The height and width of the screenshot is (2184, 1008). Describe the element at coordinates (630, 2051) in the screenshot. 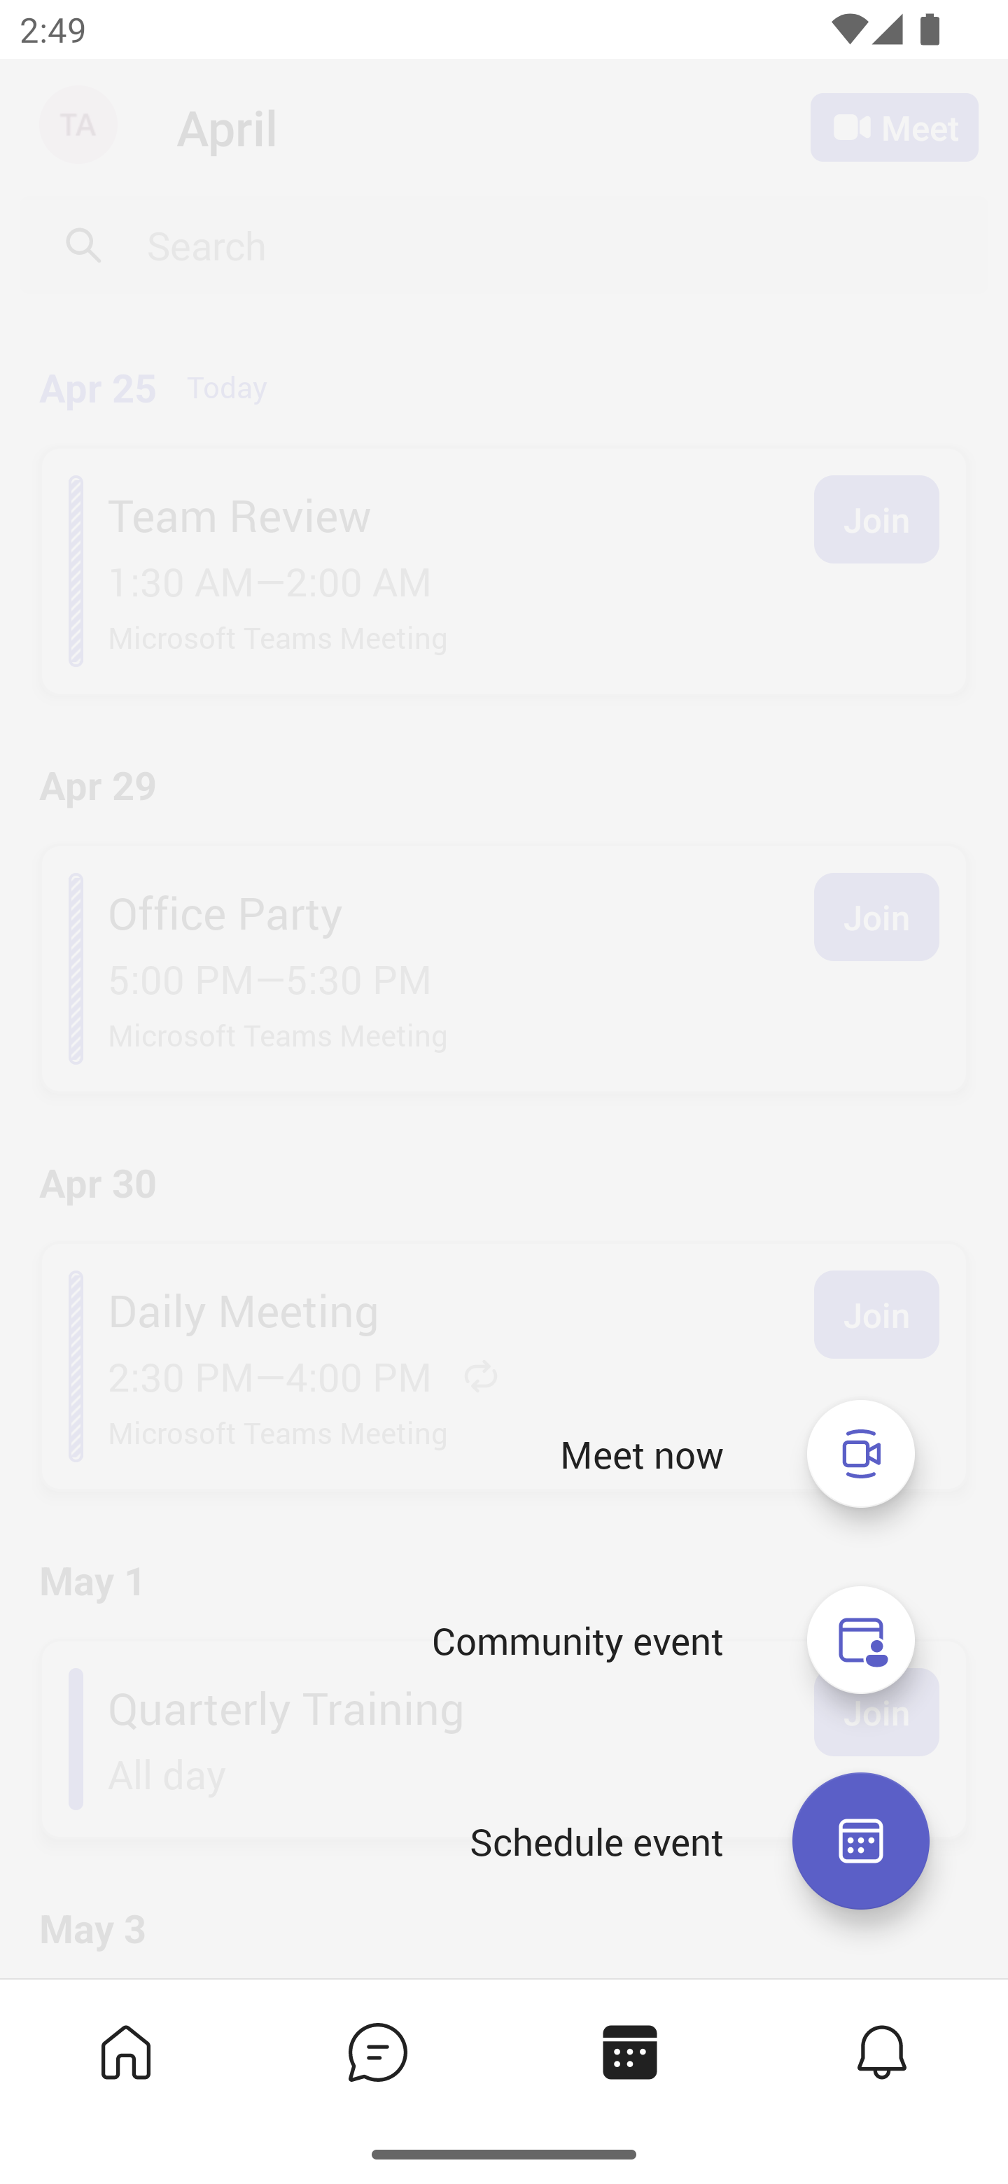

I see `Calendar tab, 3 of 4` at that location.